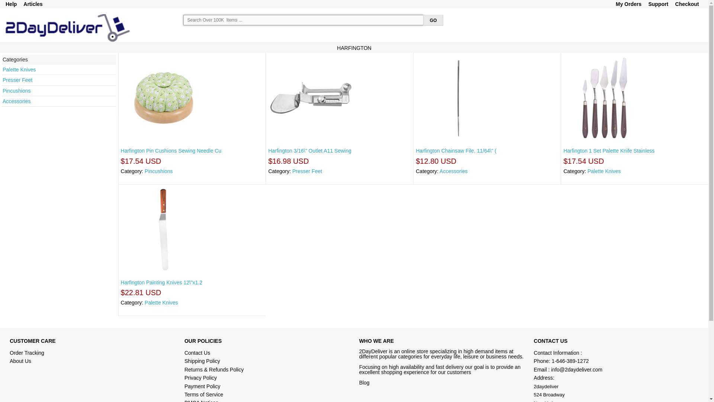 This screenshot has height=402, width=714. What do you see at coordinates (17, 91) in the screenshot?
I see `Pincushions` at bounding box center [17, 91].